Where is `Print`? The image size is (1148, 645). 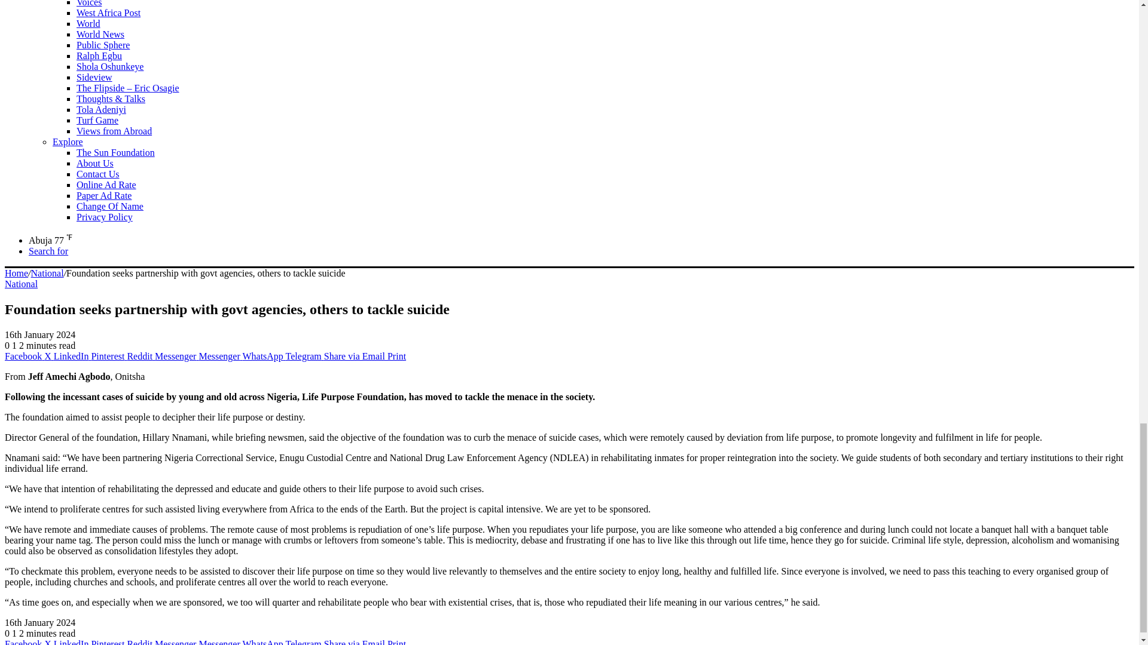
Print is located at coordinates (397, 356).